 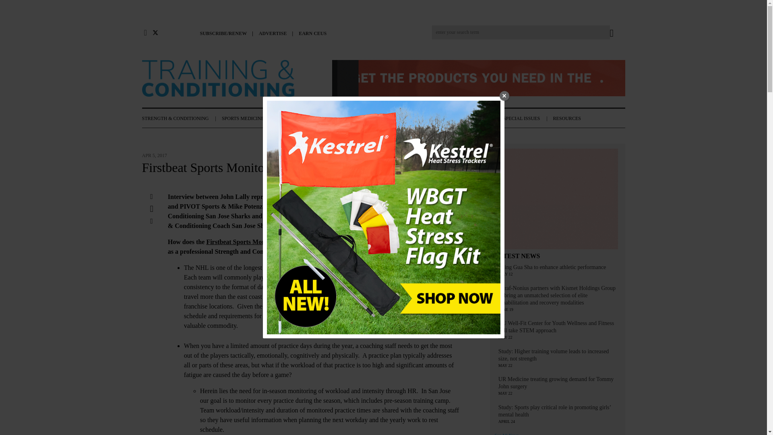 What do you see at coordinates (527, 118) in the screenshot?
I see `SPECIAL ISSUES` at bounding box center [527, 118].